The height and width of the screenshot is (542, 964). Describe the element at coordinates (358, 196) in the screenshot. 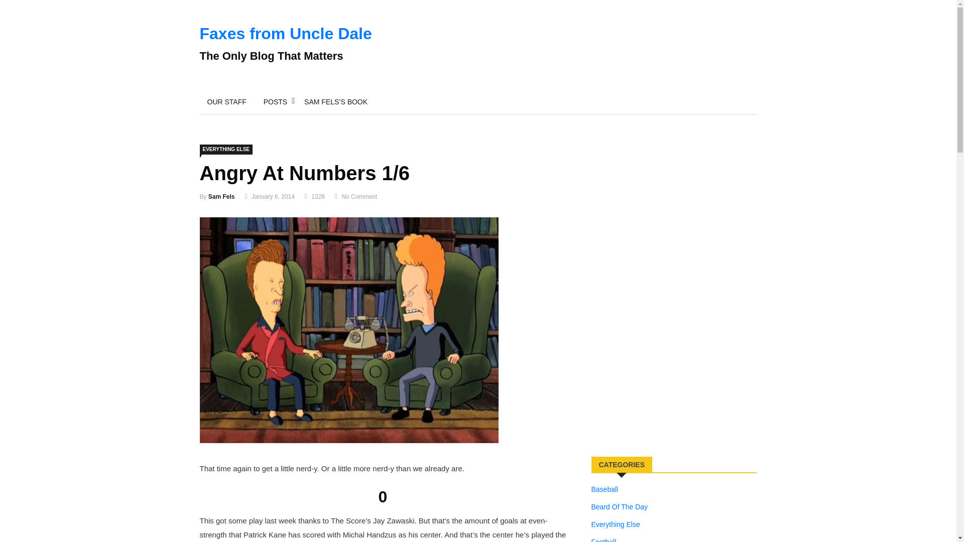

I see `No Comment` at that location.